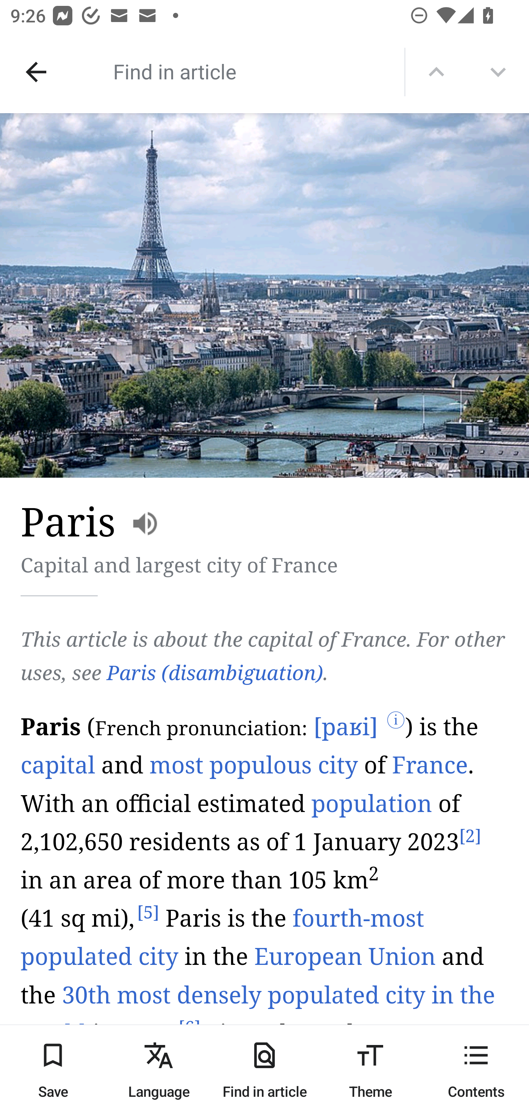 The width and height of the screenshot is (529, 1117). I want to click on ⓘ, so click(396, 722).